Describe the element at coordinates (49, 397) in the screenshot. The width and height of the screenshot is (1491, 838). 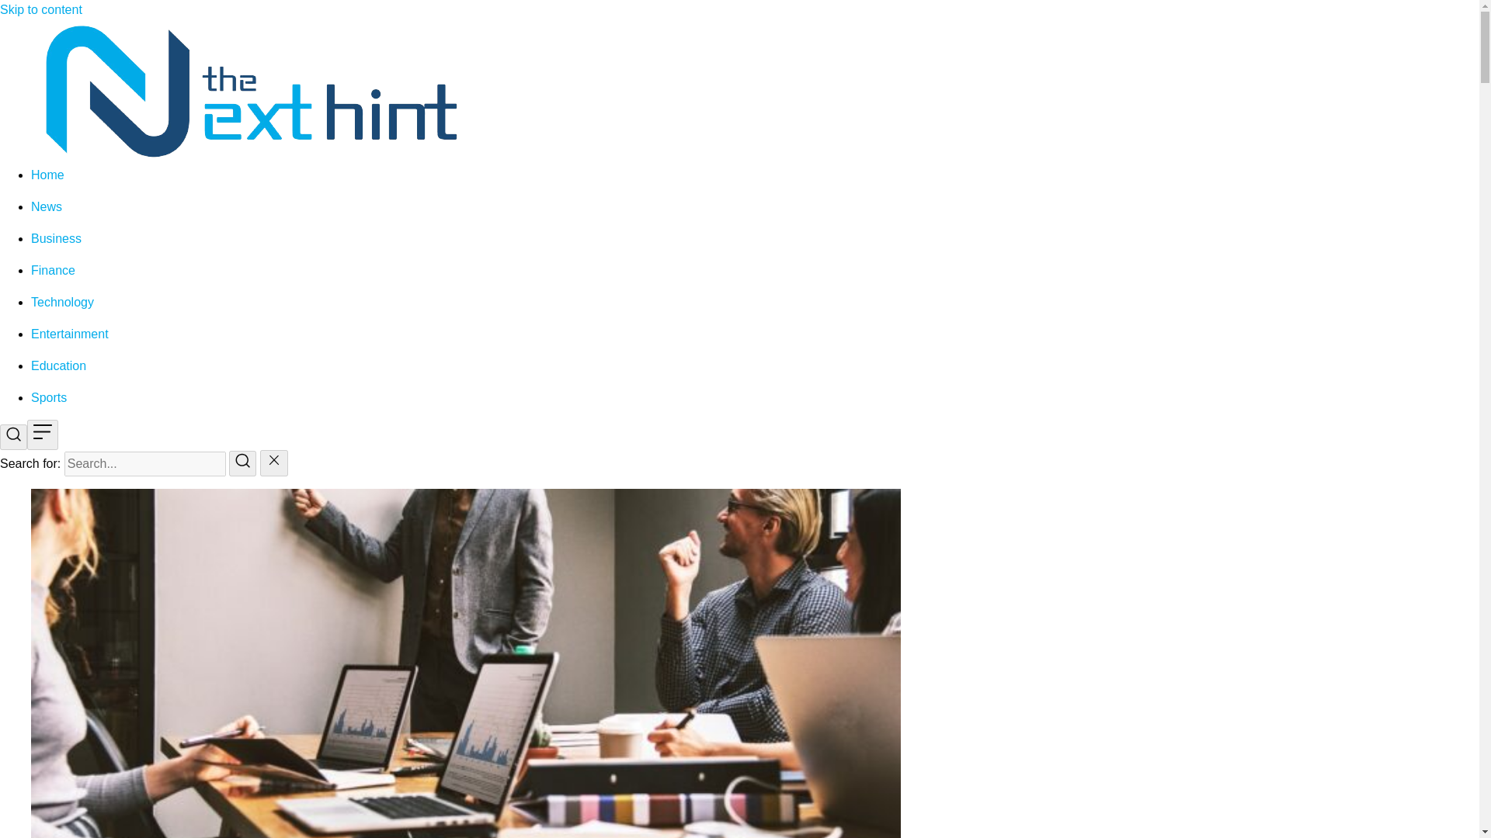
I see `Sports` at that location.